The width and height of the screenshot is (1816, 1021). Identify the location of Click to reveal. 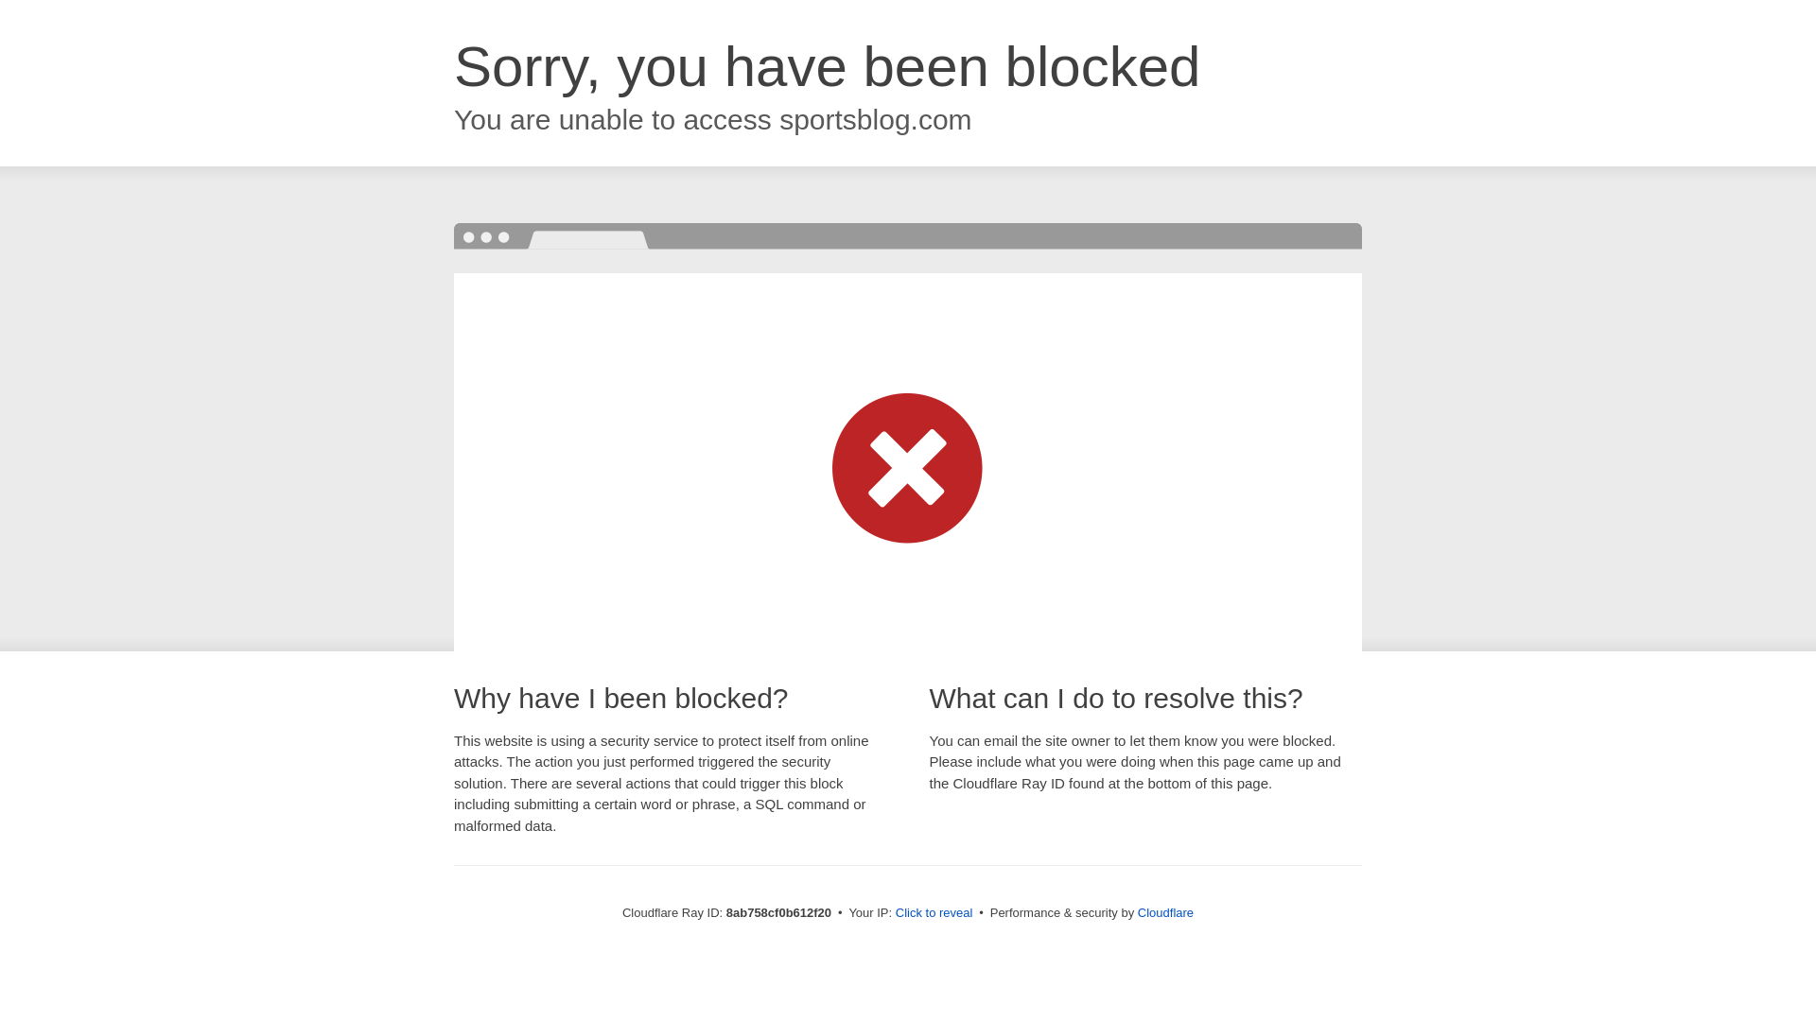
(934, 913).